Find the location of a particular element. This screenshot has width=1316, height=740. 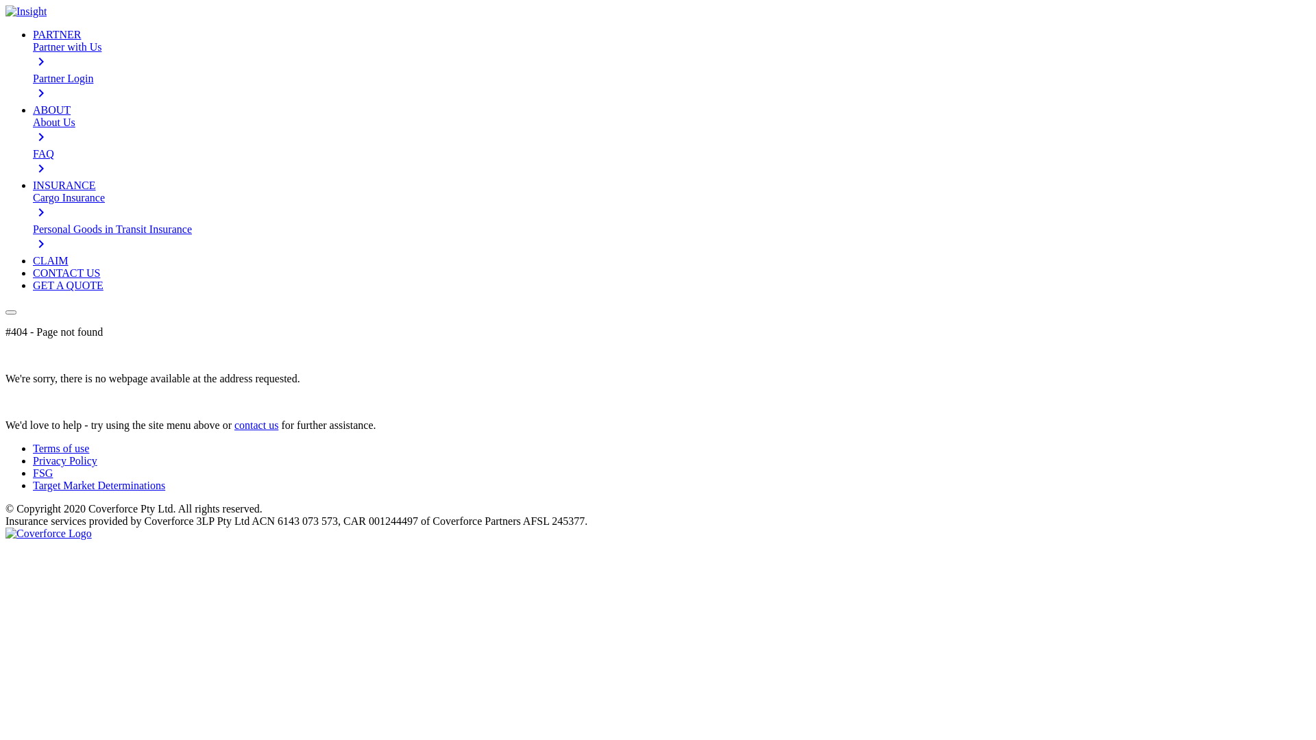

Target Market Determinations is located at coordinates (99, 485).